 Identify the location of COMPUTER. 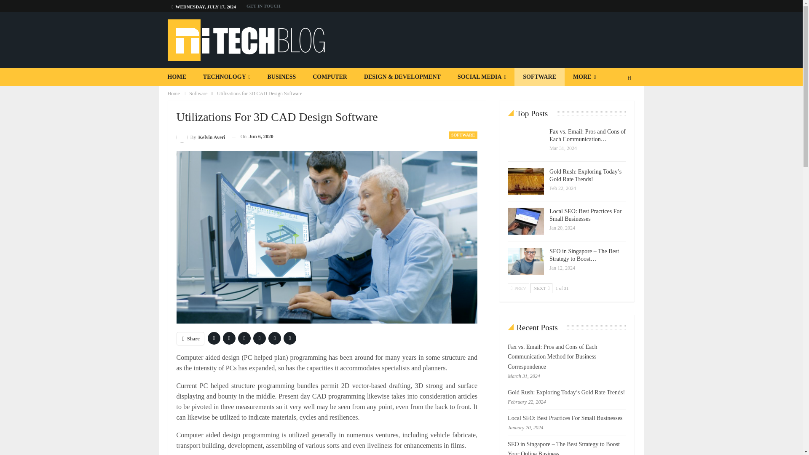
(329, 77).